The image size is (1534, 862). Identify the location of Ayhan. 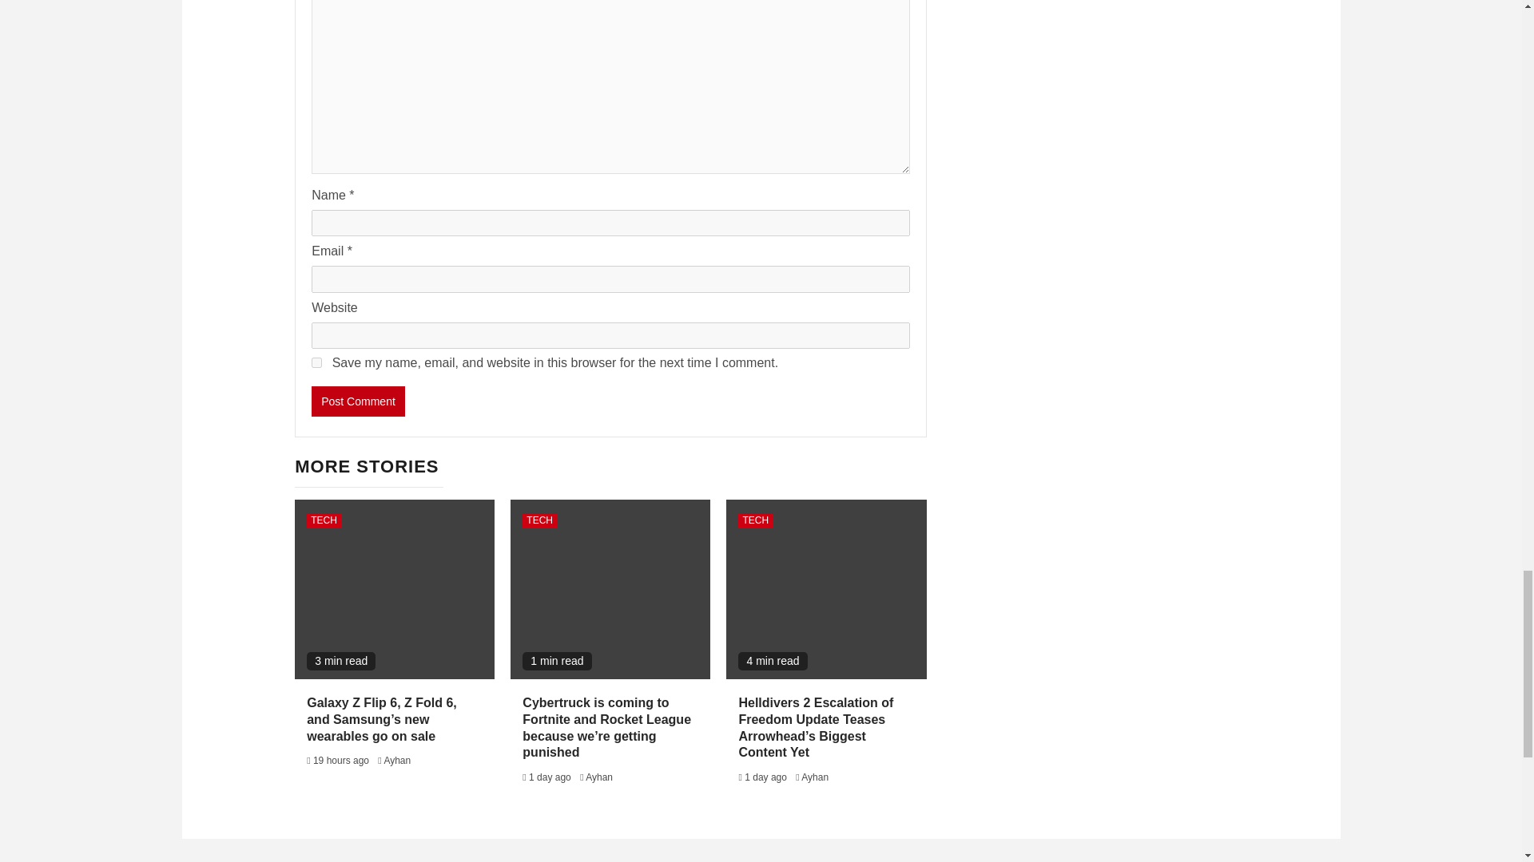
(397, 761).